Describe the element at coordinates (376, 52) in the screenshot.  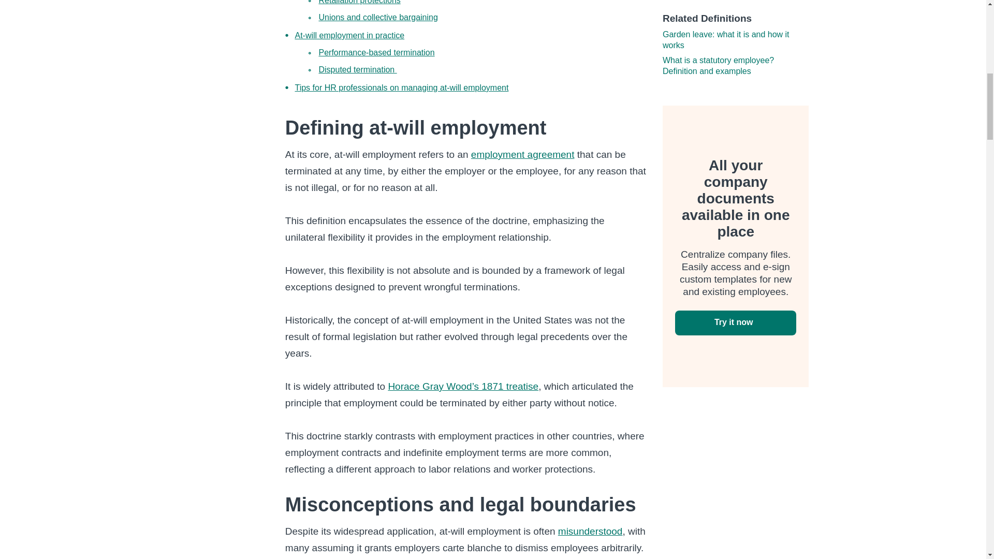
I see `Performance-based termination` at that location.